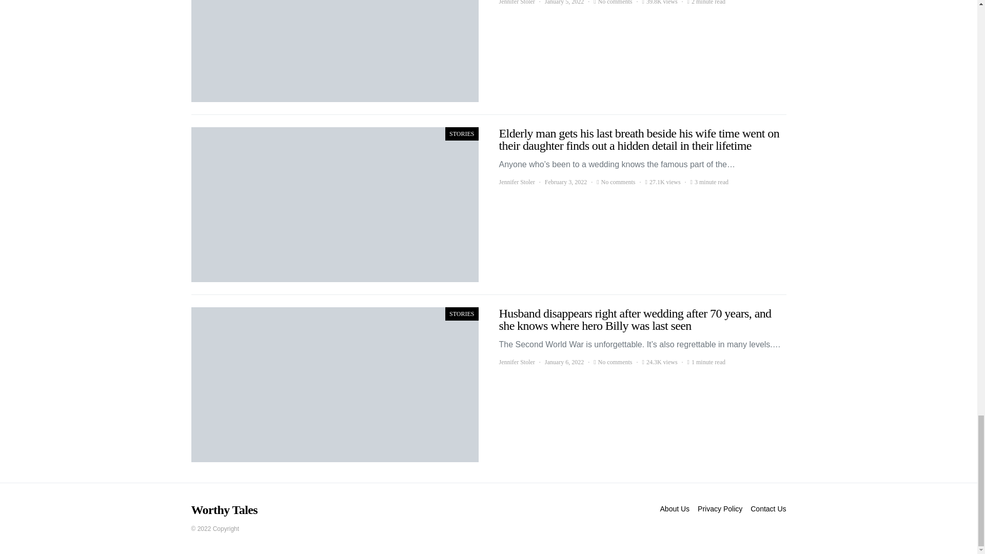  What do you see at coordinates (768, 509) in the screenshot?
I see `Contact Us` at bounding box center [768, 509].